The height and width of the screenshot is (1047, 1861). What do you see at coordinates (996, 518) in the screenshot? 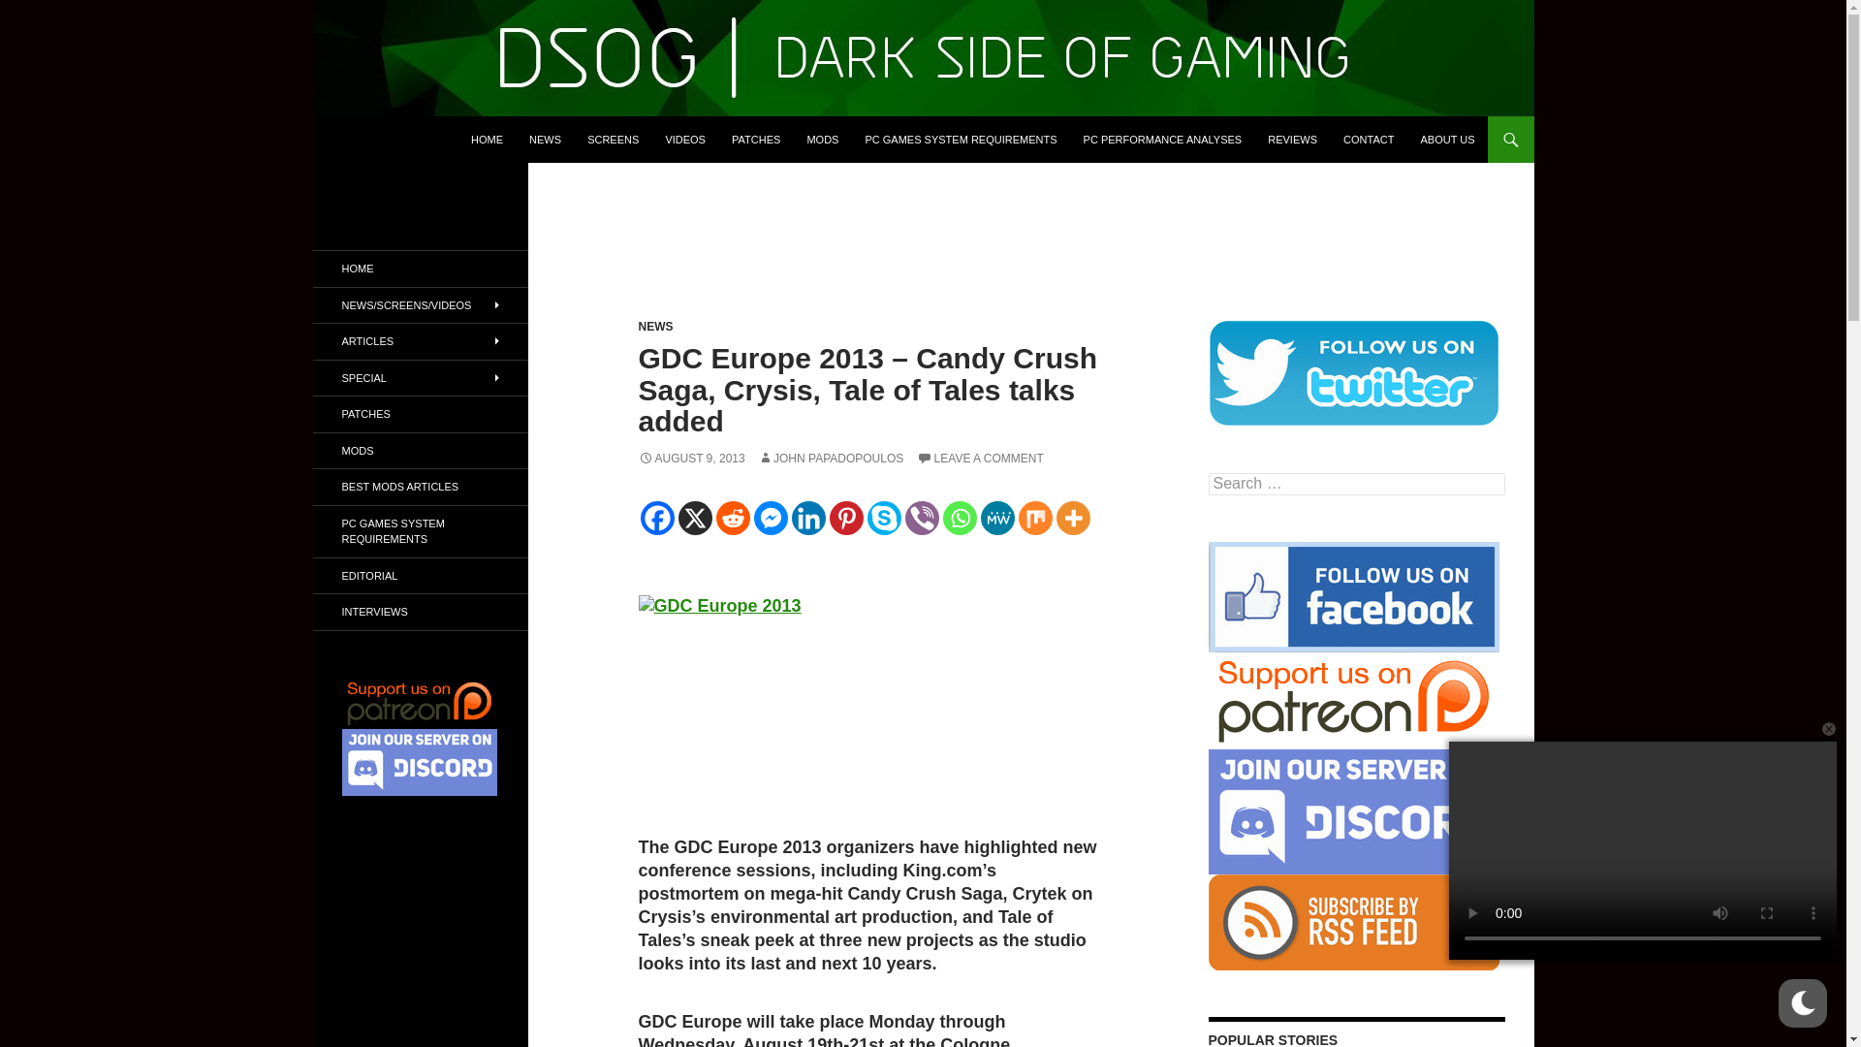
I see `MeWe` at bounding box center [996, 518].